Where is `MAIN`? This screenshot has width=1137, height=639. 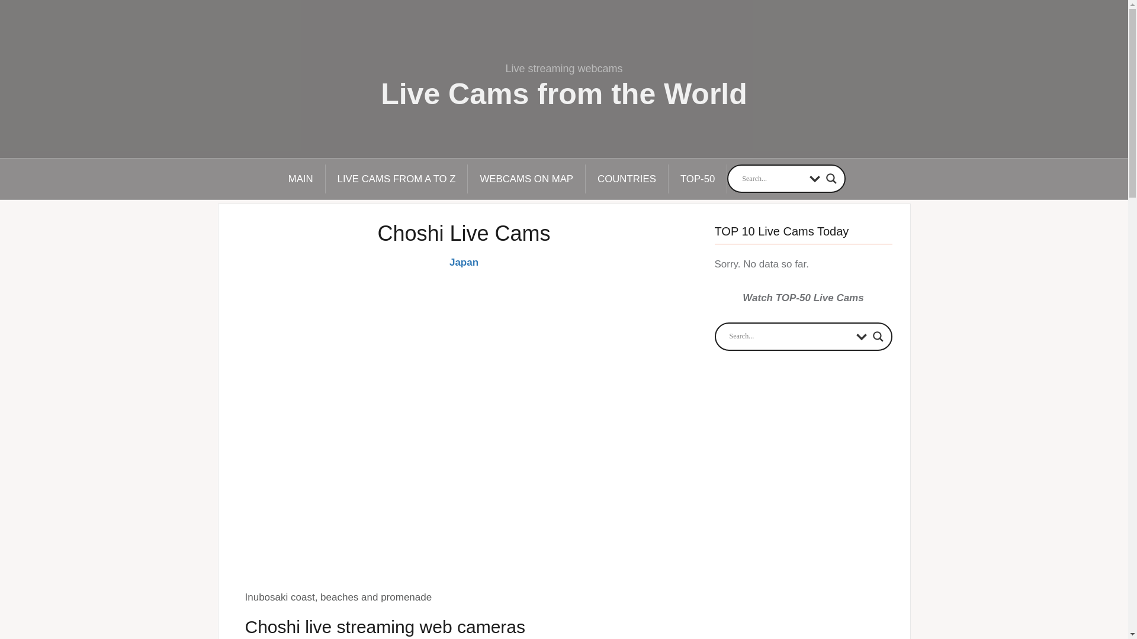 MAIN is located at coordinates (301, 179).